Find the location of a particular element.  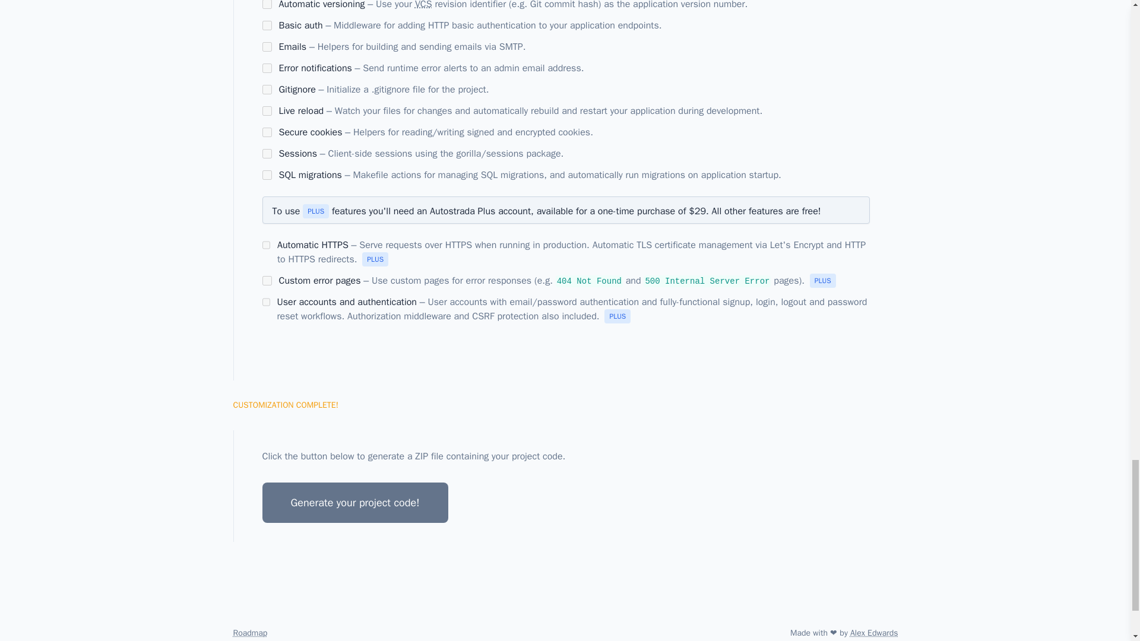

Alex Edwards is located at coordinates (874, 633).